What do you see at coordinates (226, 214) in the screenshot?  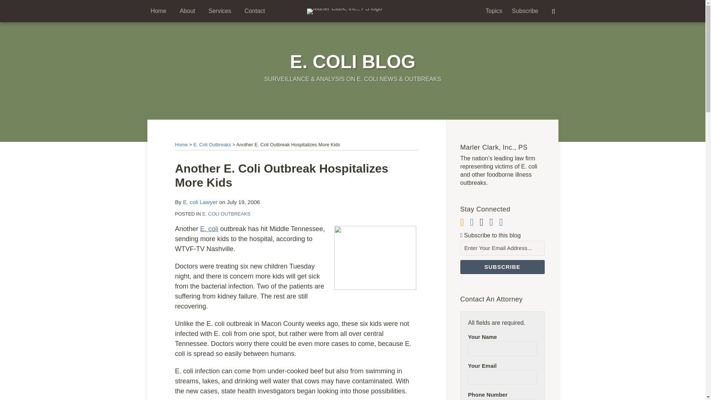 I see `E. COLI OUTBREAKS` at bounding box center [226, 214].